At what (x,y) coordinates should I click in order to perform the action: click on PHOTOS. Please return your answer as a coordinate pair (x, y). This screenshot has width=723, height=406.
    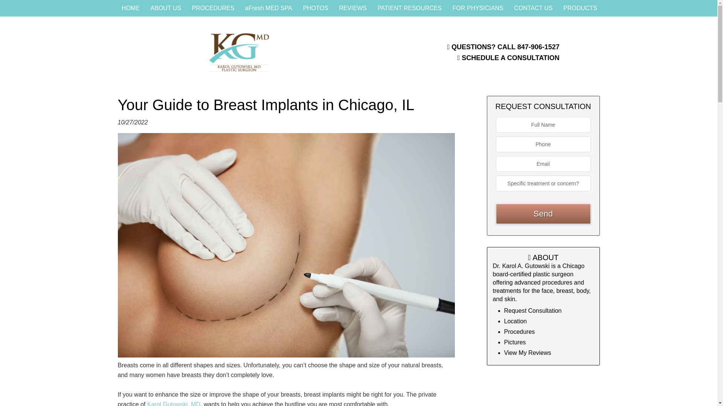
    Looking at the image, I should click on (315, 8).